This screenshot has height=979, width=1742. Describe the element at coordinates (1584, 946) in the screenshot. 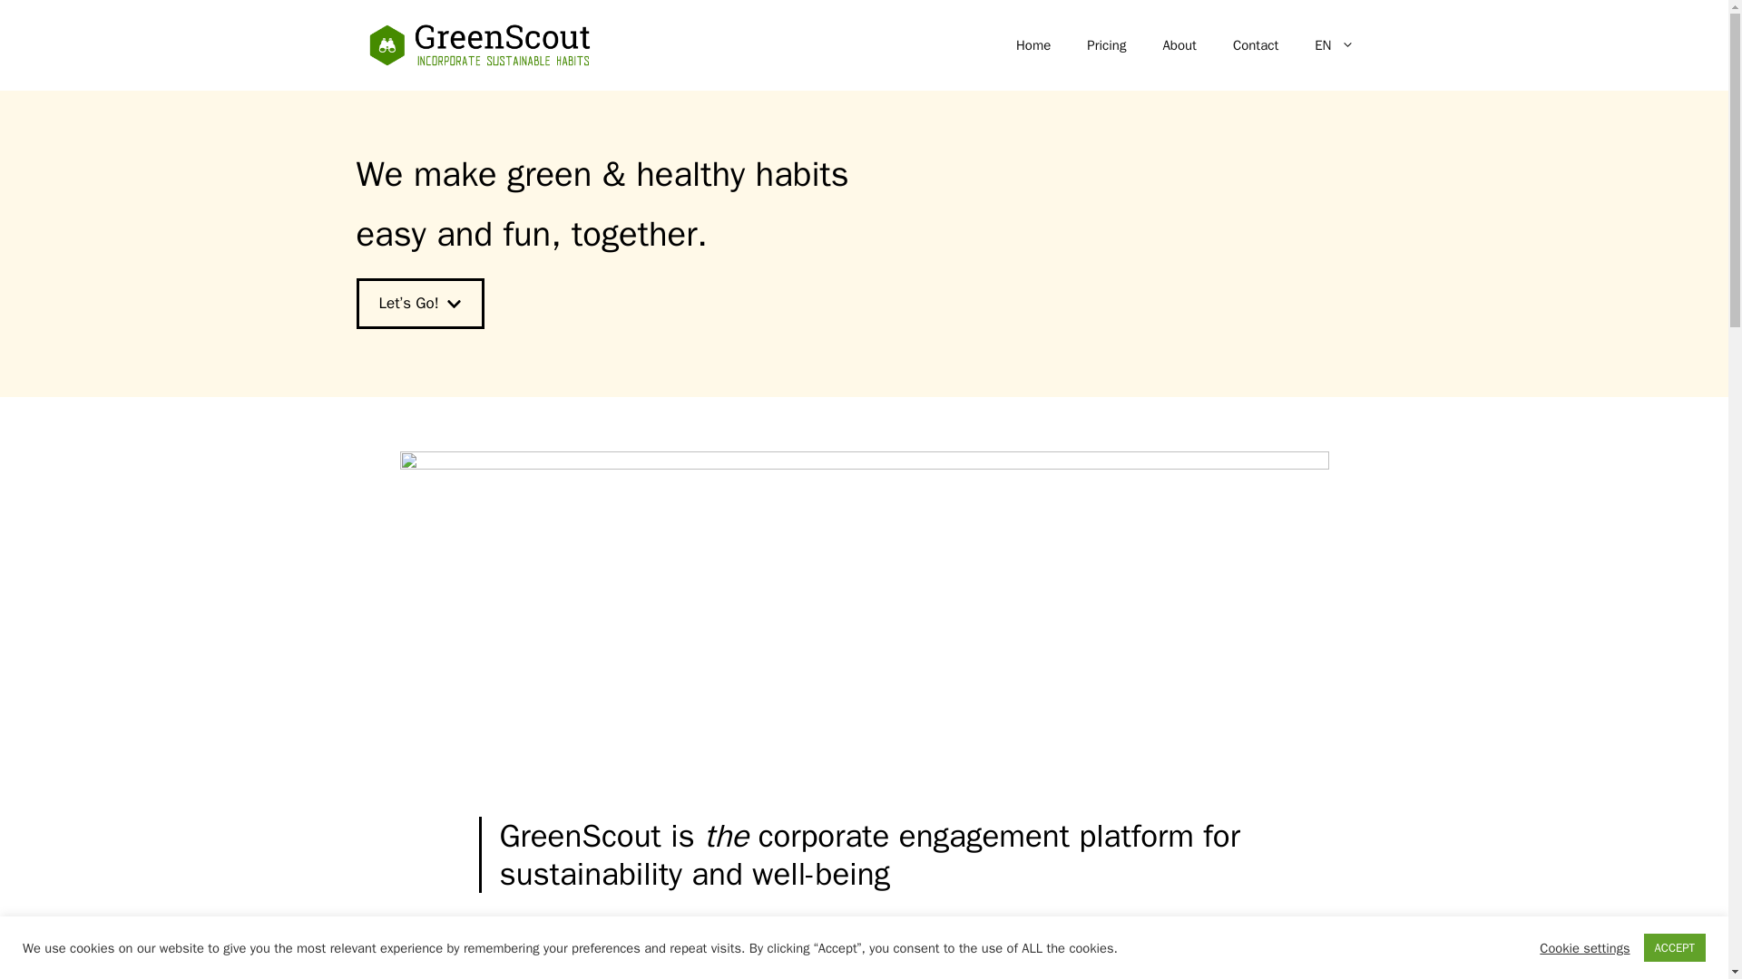

I see `Cookie settings` at that location.